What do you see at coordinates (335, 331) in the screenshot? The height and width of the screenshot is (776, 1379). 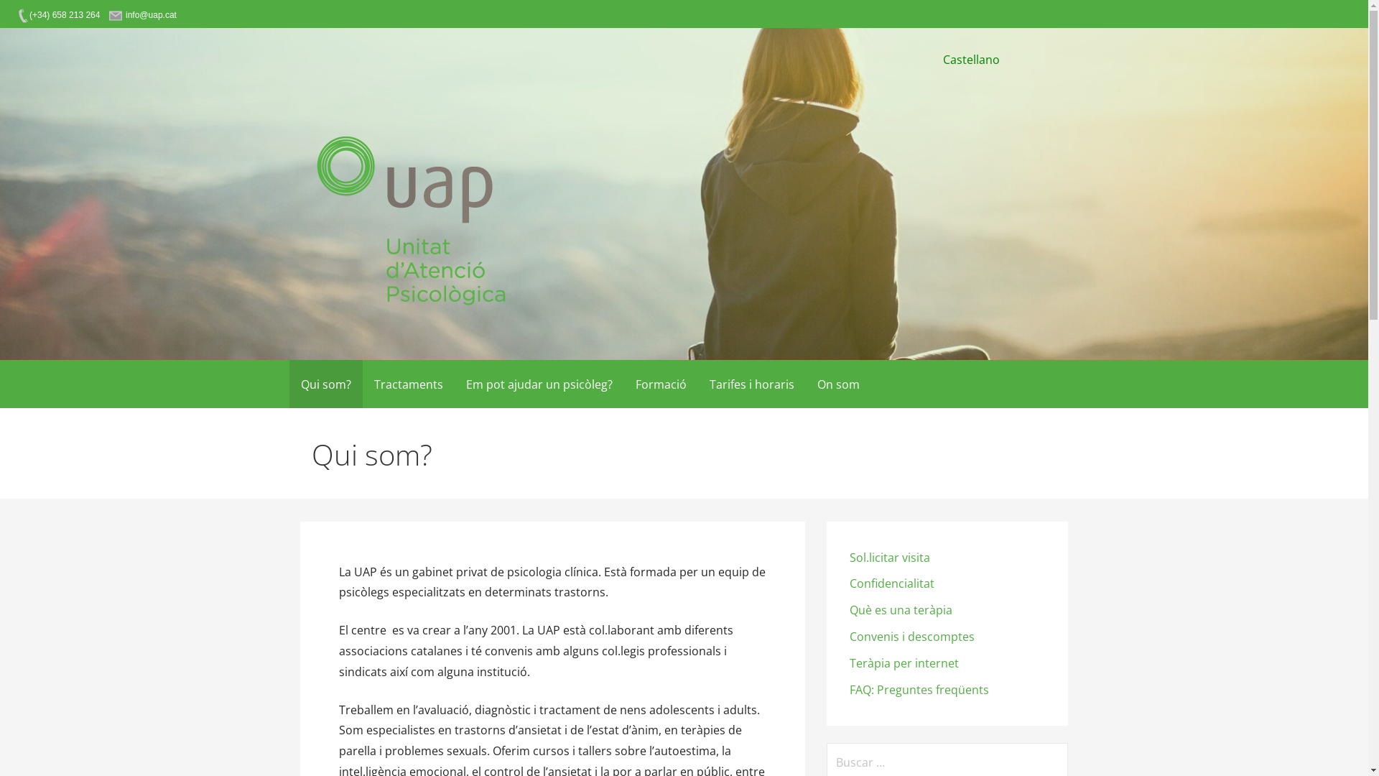 I see `UAP` at bounding box center [335, 331].